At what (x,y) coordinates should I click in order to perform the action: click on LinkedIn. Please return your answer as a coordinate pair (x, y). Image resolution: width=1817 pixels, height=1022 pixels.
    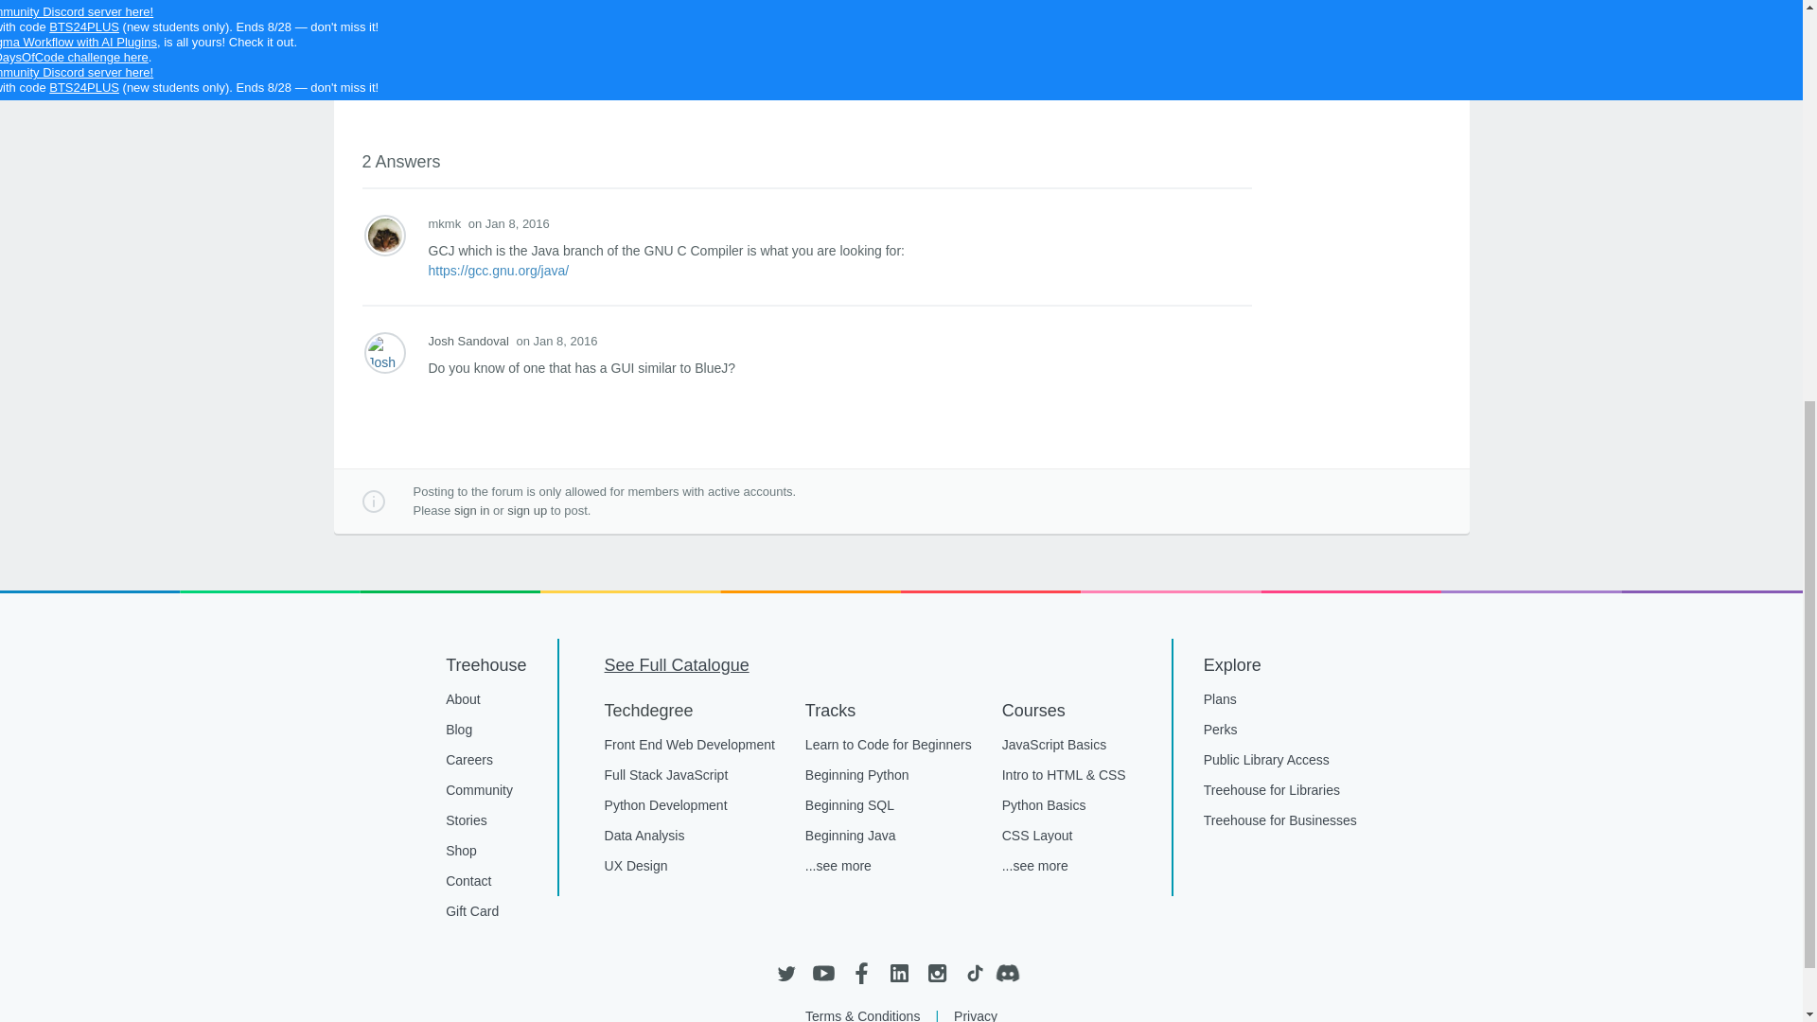
    Looking at the image, I should click on (898, 973).